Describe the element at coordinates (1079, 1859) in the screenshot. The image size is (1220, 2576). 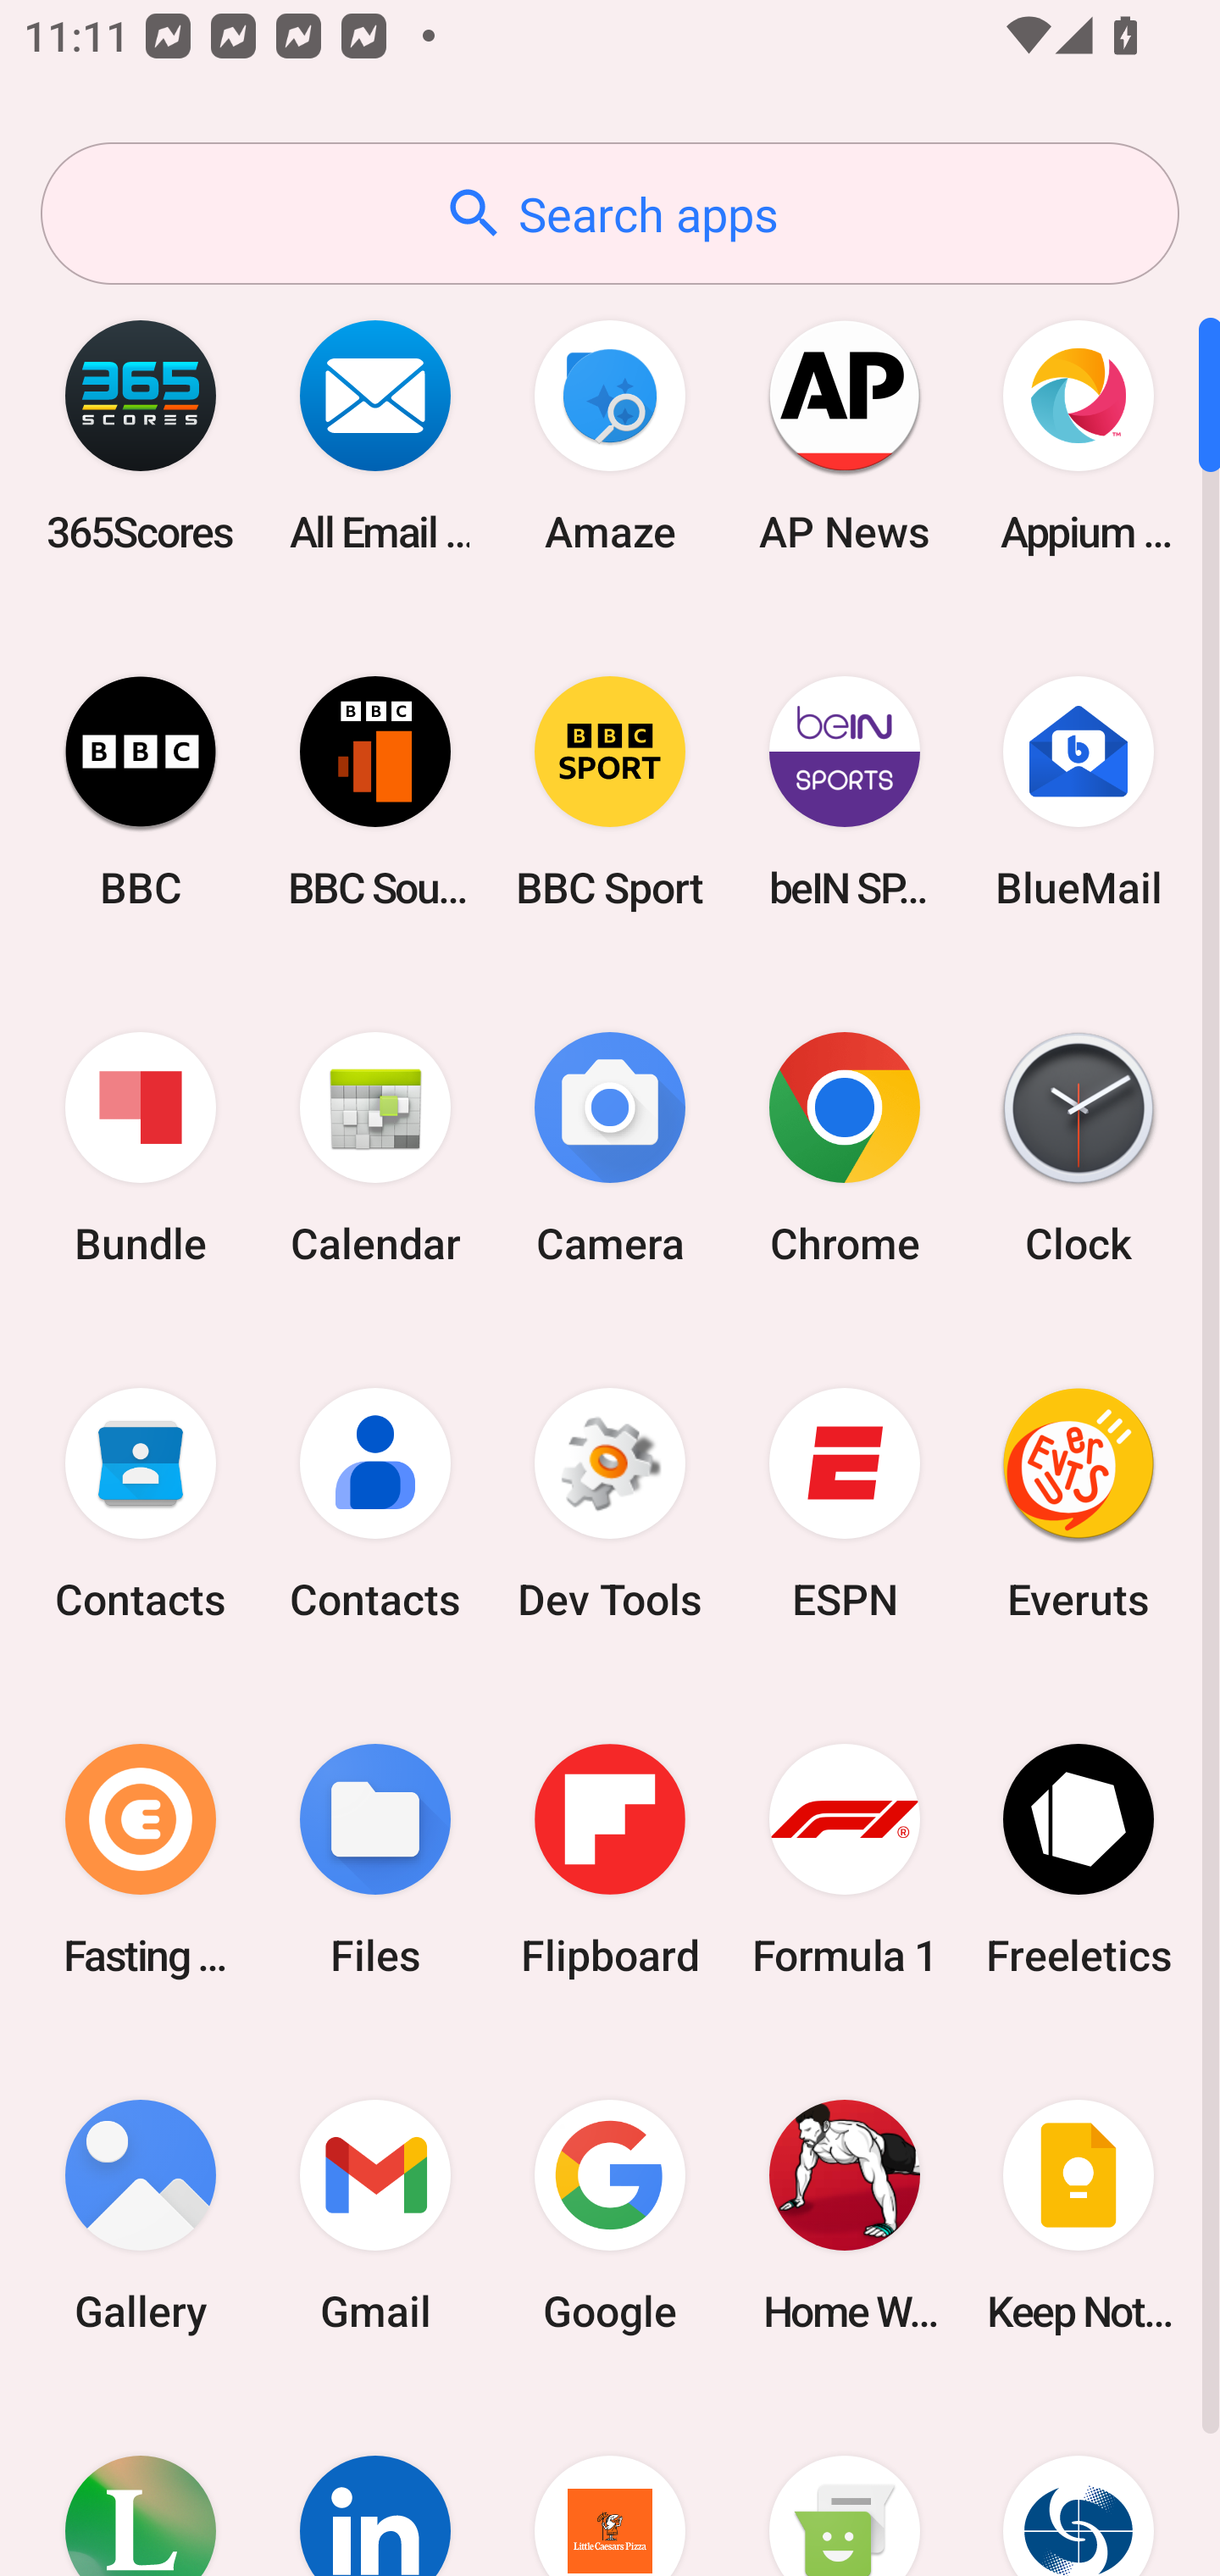
I see `Freeletics` at that location.